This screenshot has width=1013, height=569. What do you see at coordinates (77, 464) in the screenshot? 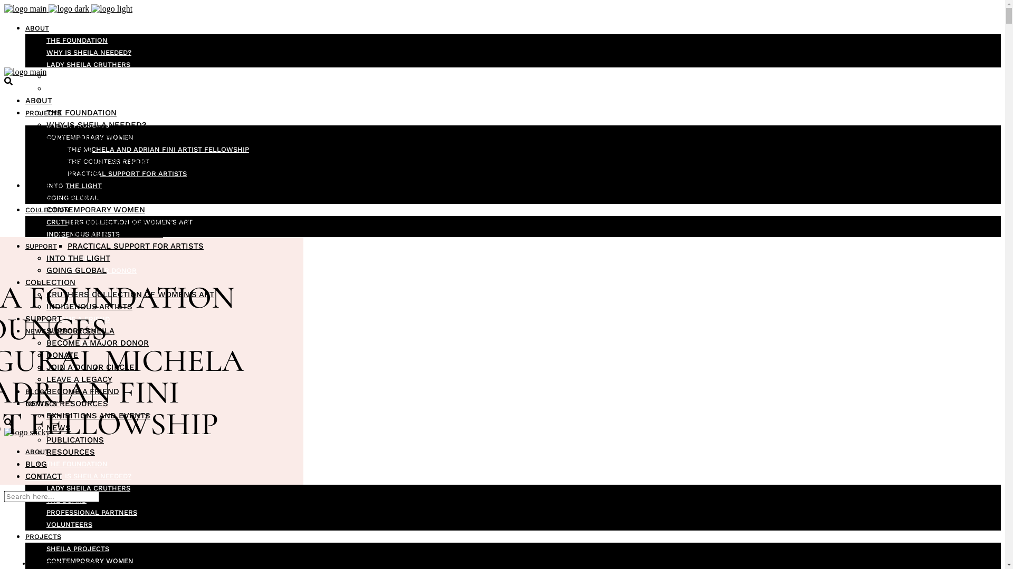
I see `THE FOUNDATION` at bounding box center [77, 464].